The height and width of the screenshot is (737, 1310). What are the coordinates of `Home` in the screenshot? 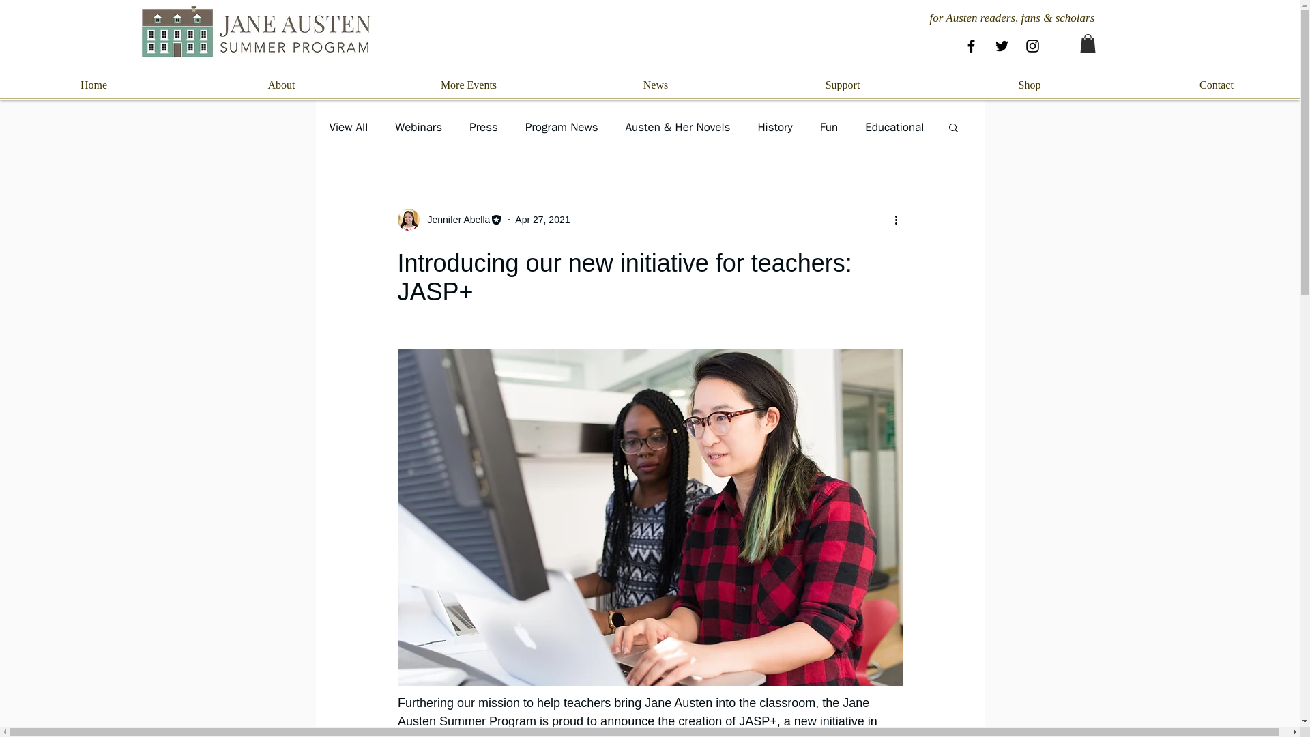 It's located at (93, 85).